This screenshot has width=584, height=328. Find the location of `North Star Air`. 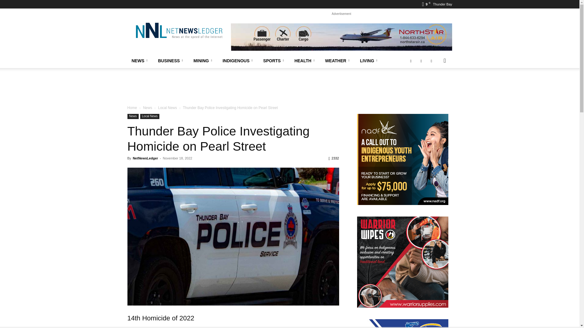

North Star Air is located at coordinates (341, 37).